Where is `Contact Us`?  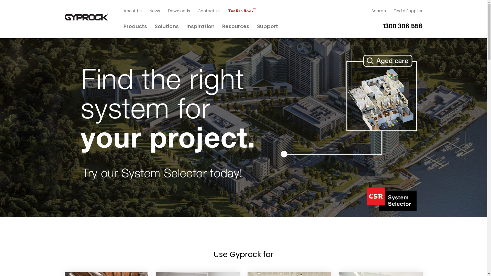
Contact Us is located at coordinates (213, 9).